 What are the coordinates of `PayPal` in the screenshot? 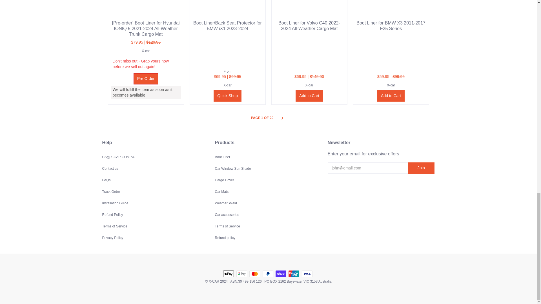 It's located at (268, 274).